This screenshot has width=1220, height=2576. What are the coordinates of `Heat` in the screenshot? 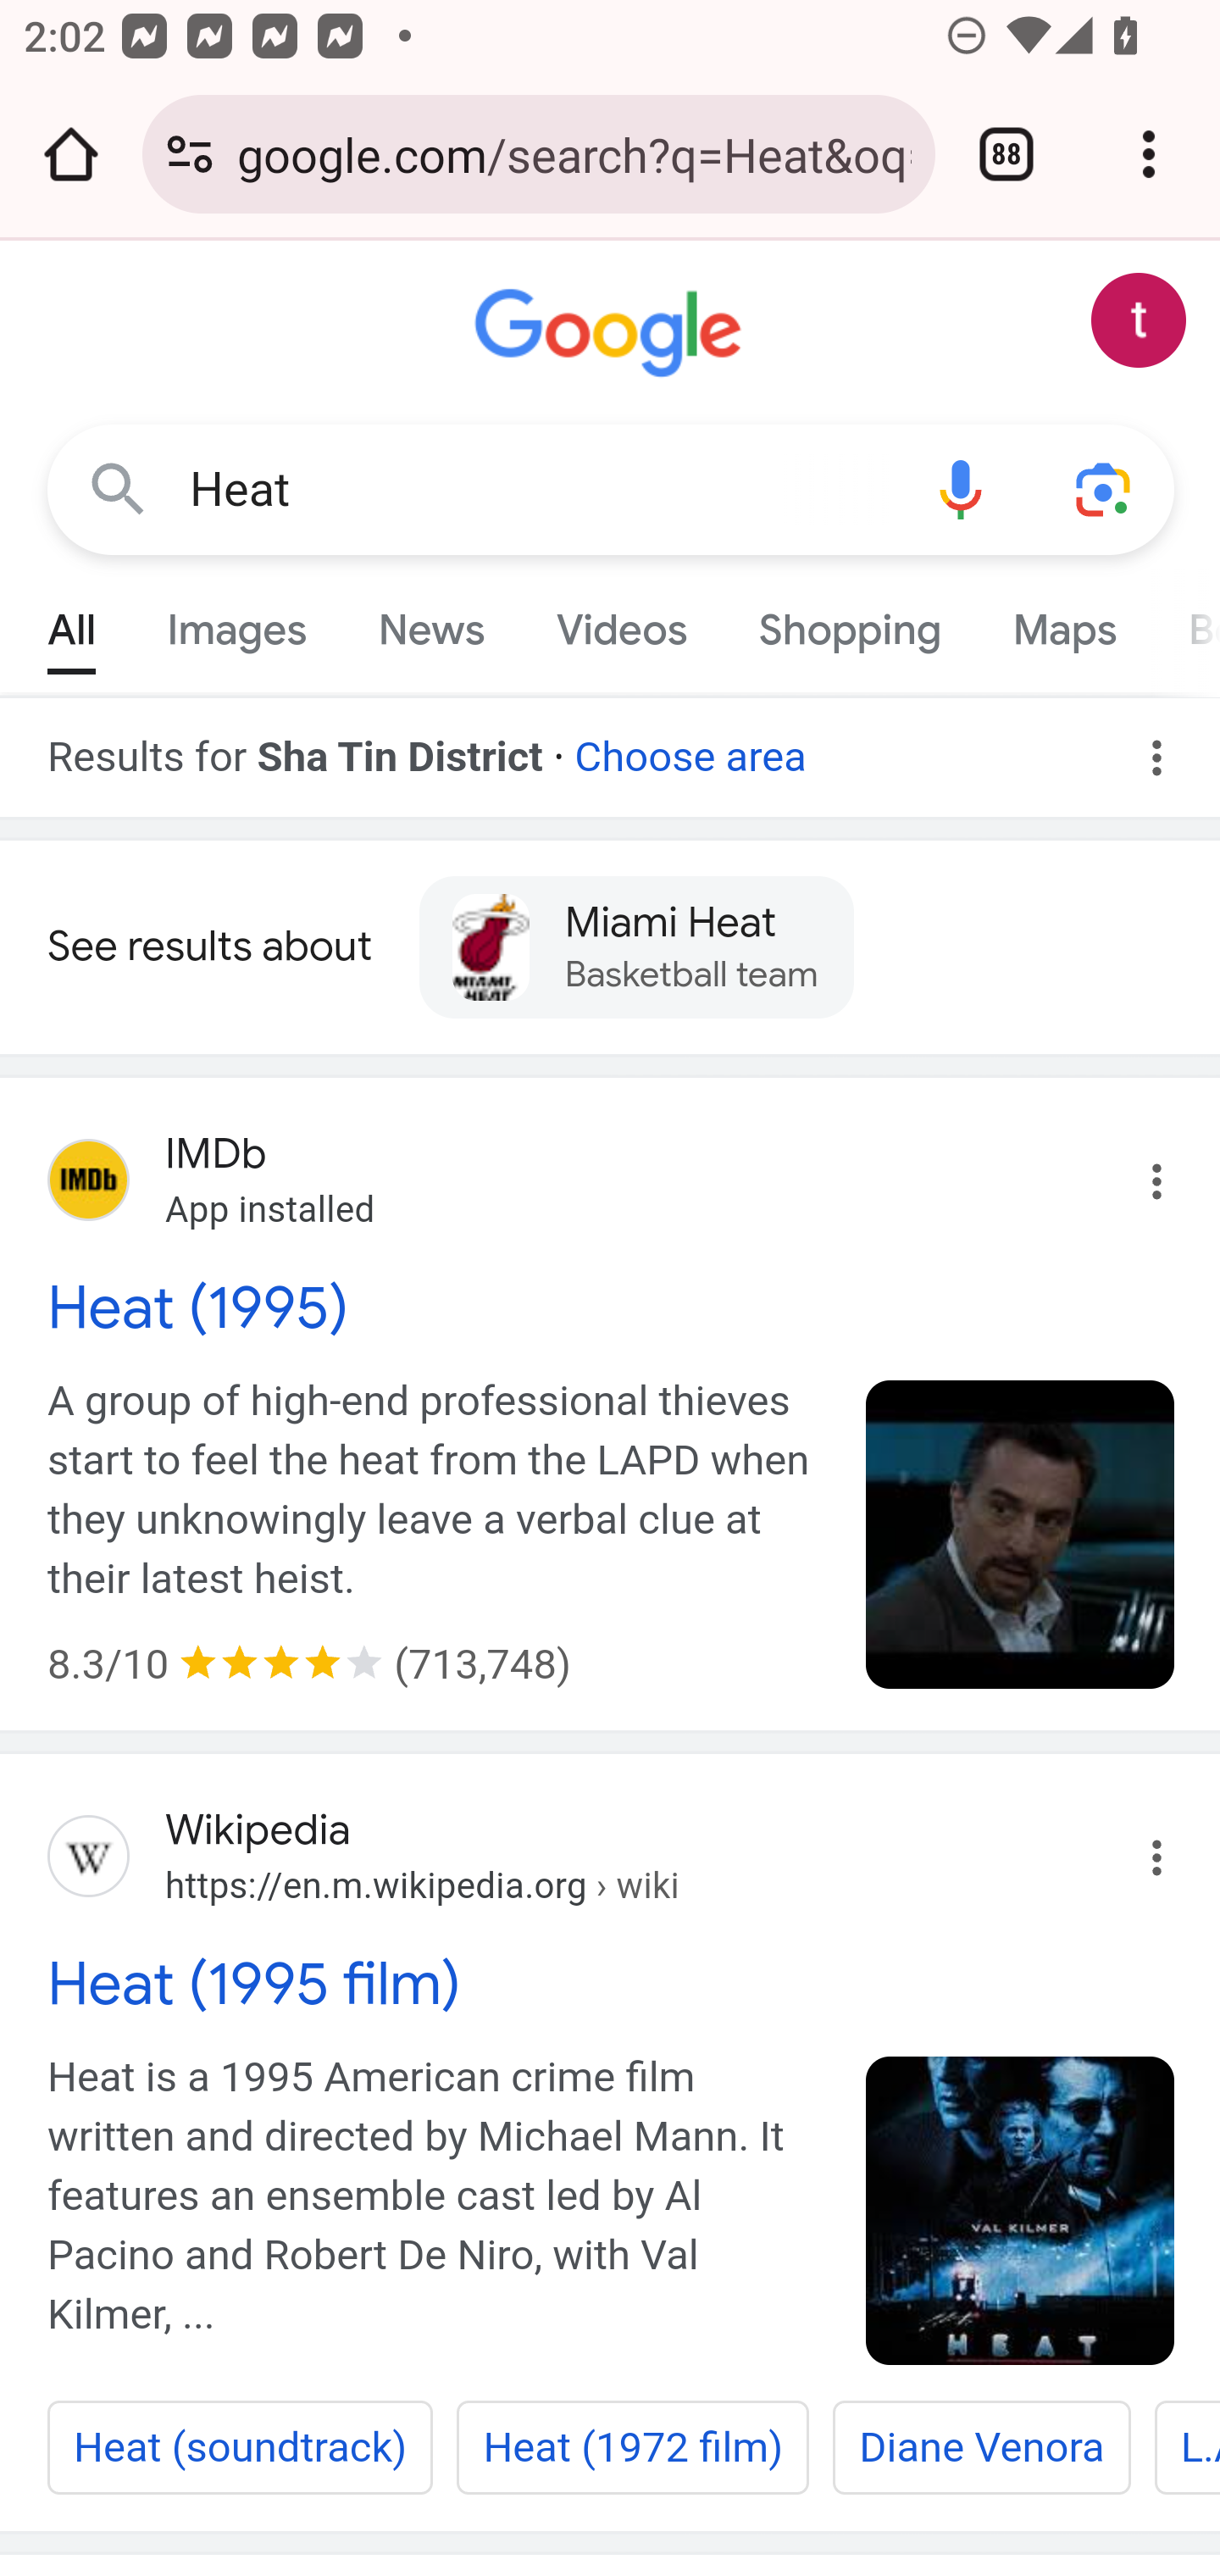 It's located at (539, 490).